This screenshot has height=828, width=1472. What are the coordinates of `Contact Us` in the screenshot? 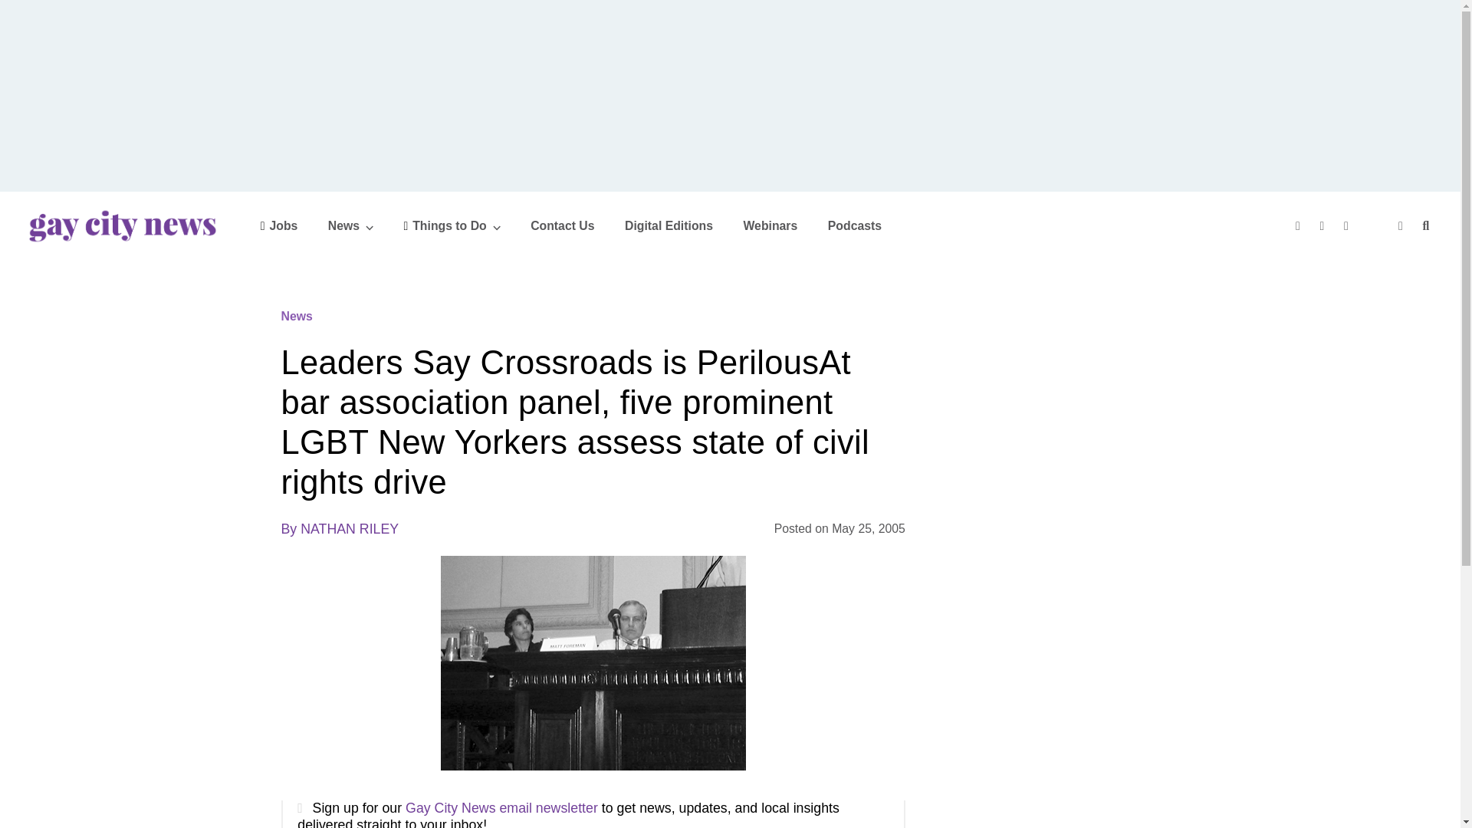 It's located at (562, 225).